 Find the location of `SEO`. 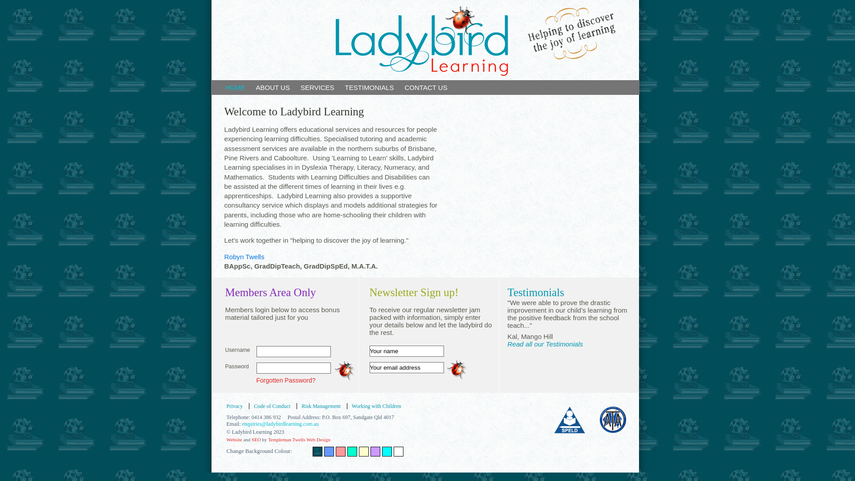

SEO is located at coordinates (256, 440).